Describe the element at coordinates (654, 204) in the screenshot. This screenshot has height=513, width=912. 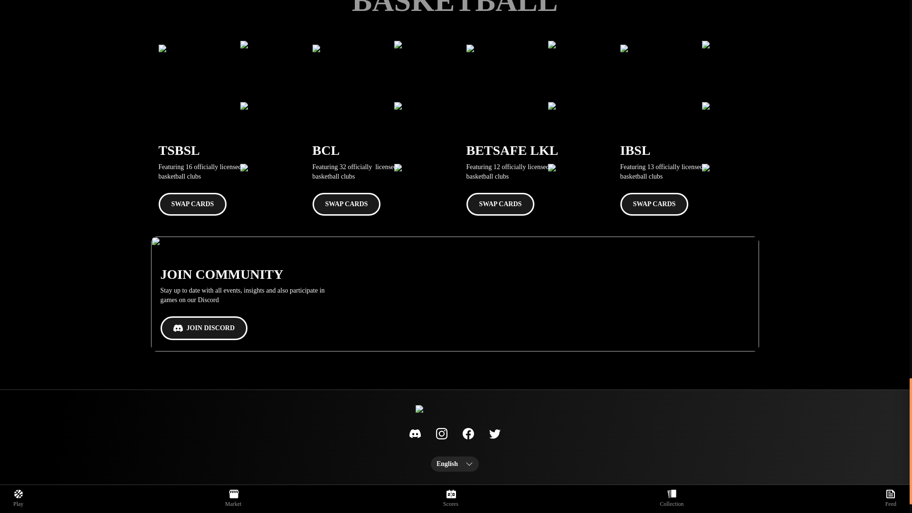
I see `SWAP CARDS` at that location.